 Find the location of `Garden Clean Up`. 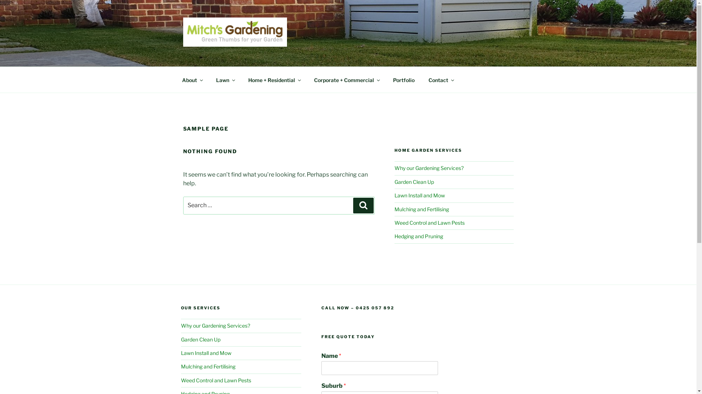

Garden Clean Up is located at coordinates (414, 182).